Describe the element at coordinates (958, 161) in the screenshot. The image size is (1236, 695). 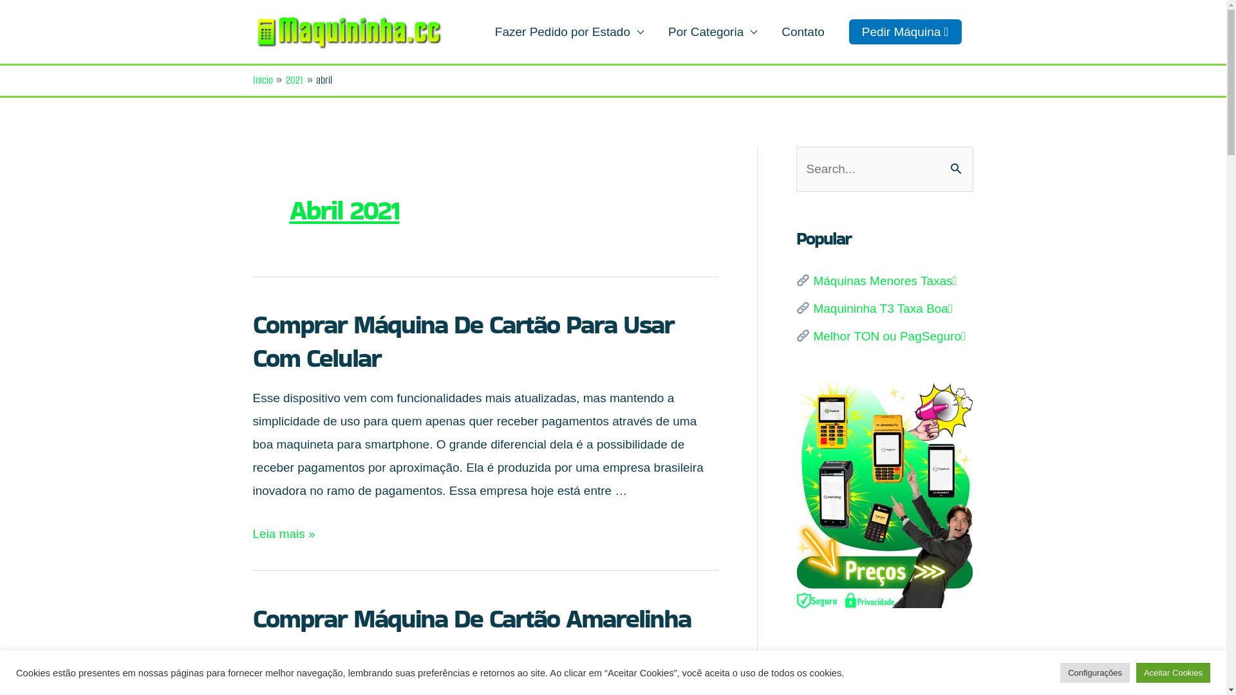
I see `Pesquisar` at that location.